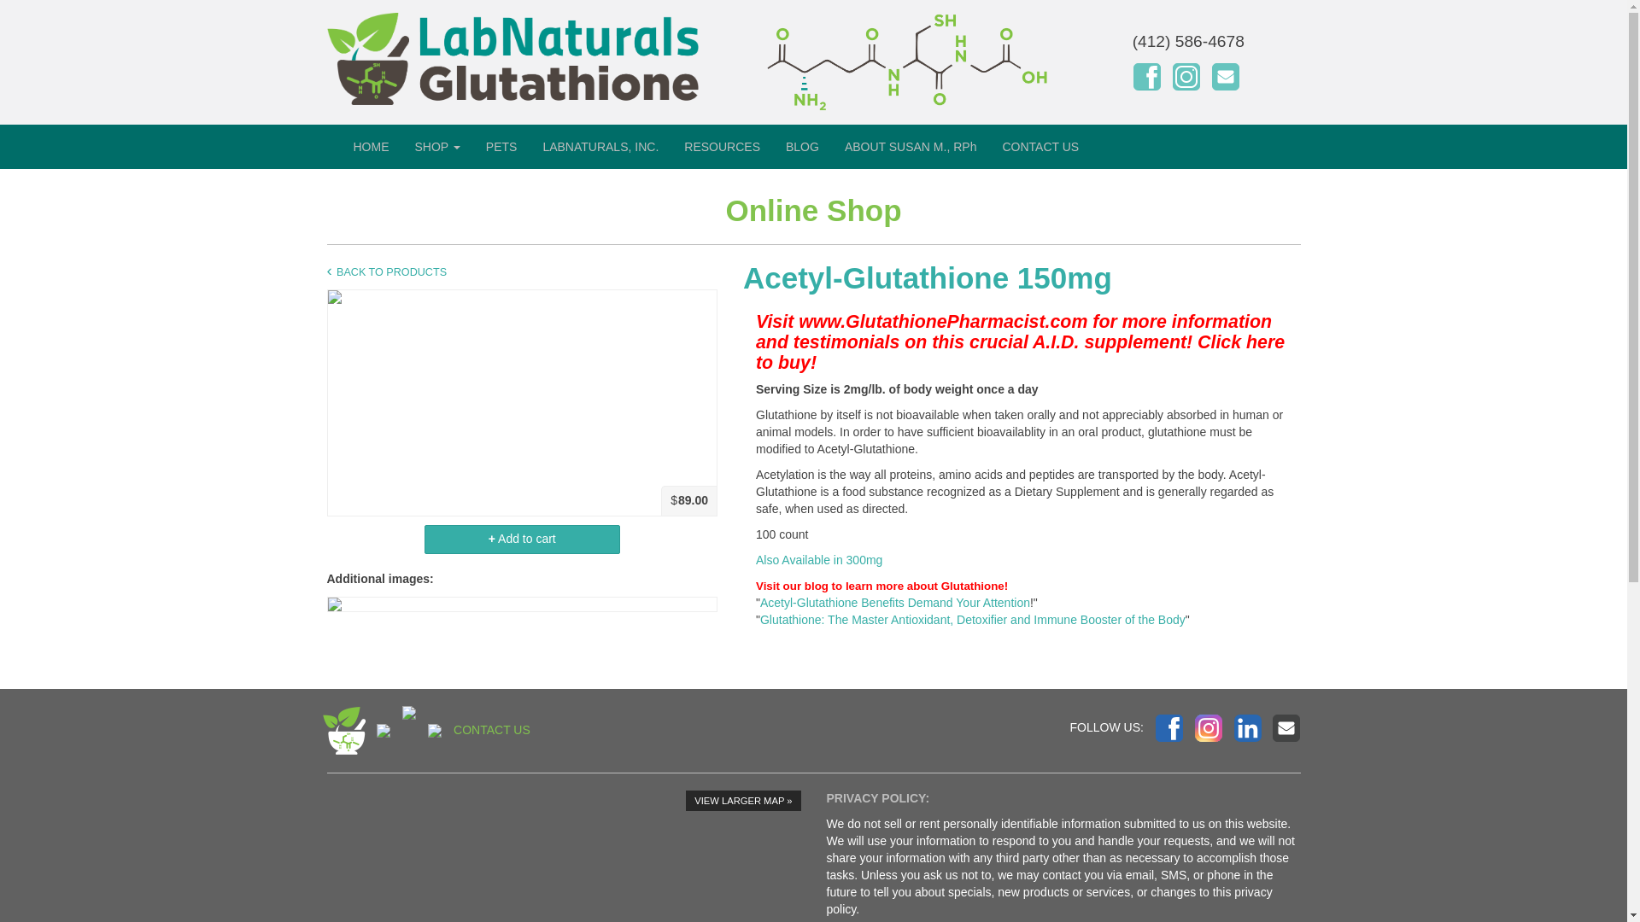 Image resolution: width=1640 pixels, height=922 pixels. What do you see at coordinates (436, 146) in the screenshot?
I see `SHOP` at bounding box center [436, 146].